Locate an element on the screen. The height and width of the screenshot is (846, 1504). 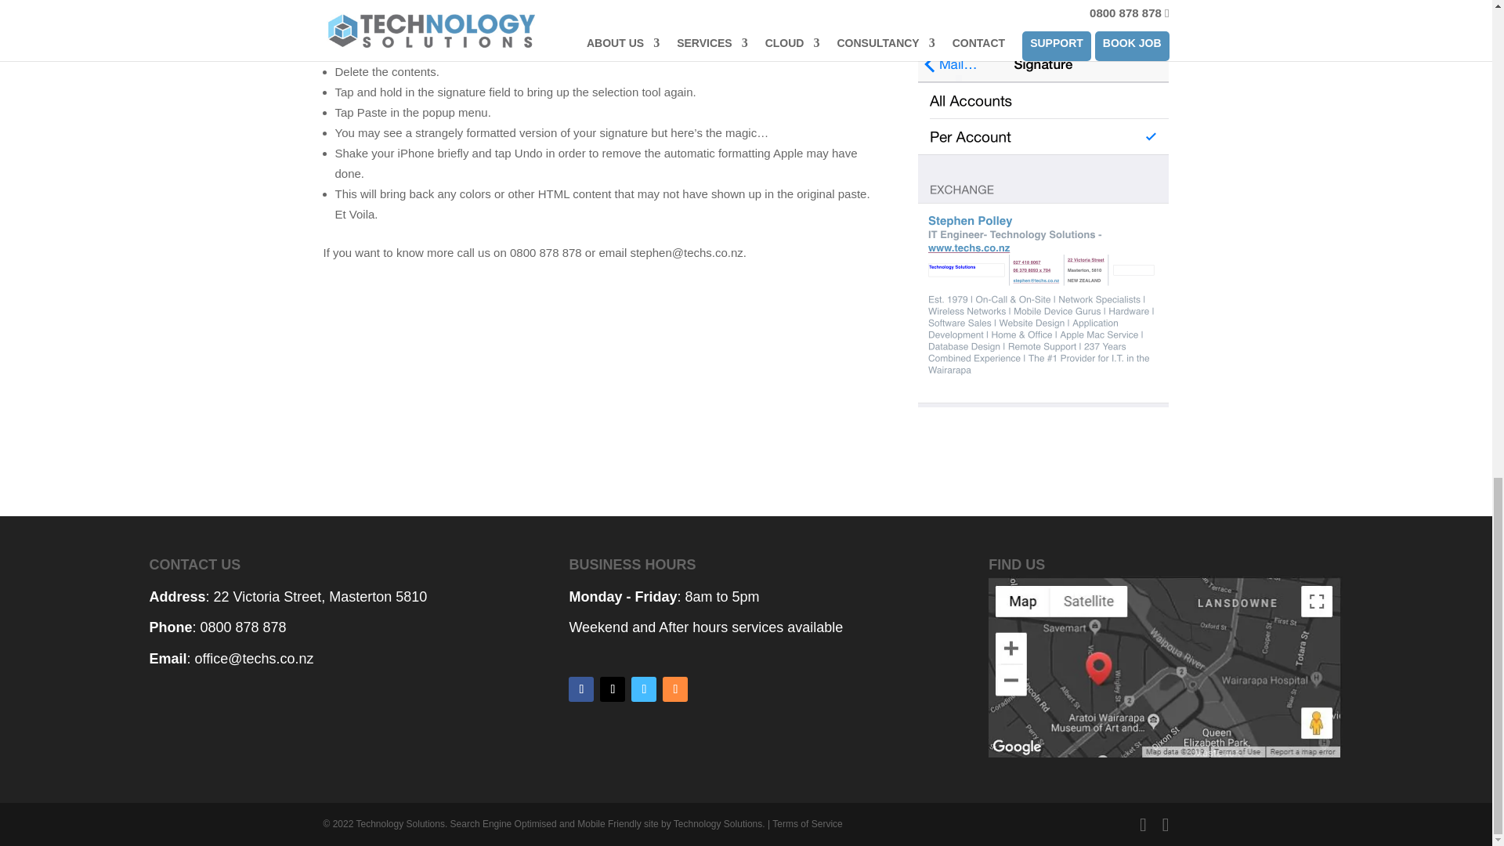
Terms of Service is located at coordinates (807, 824).